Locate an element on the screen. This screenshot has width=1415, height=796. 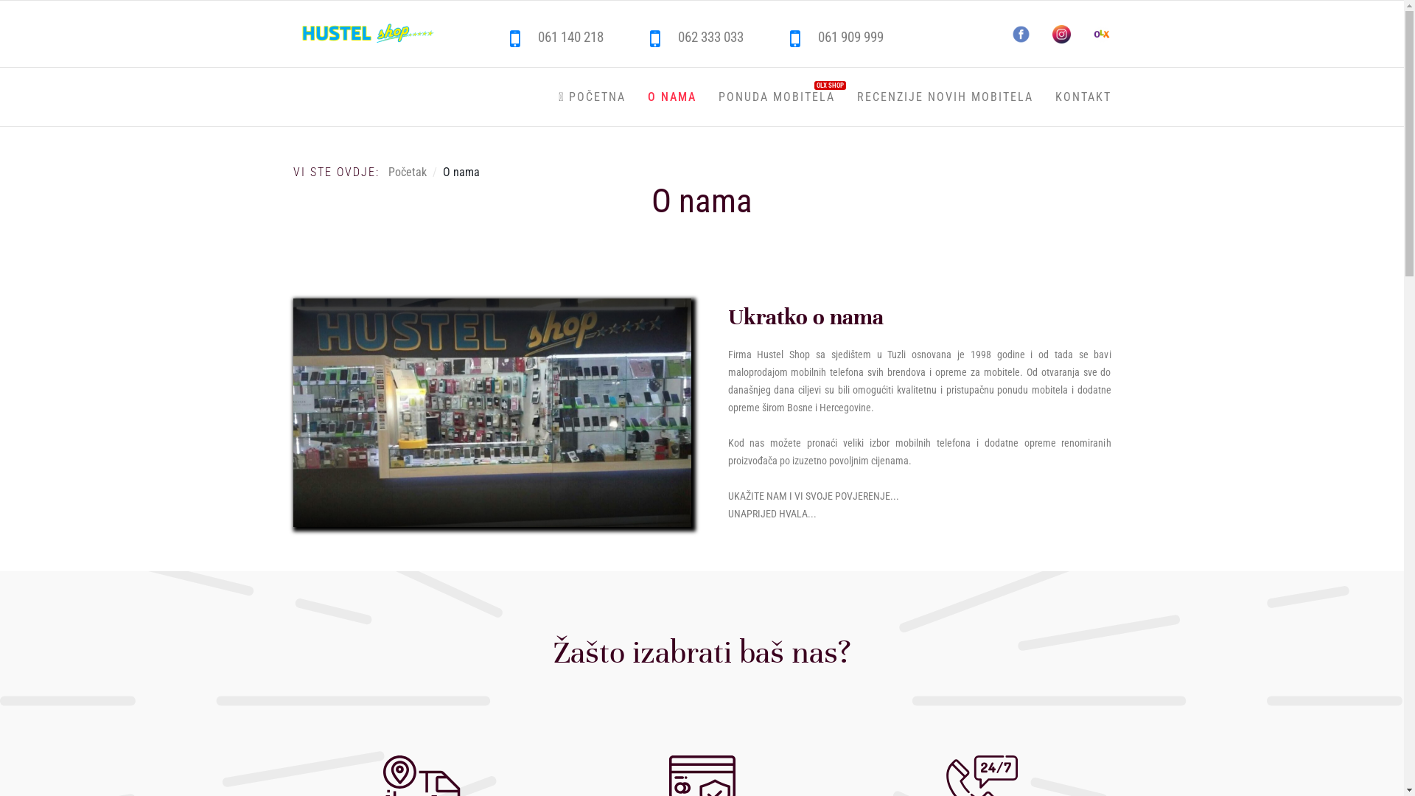
KONTAKT is located at coordinates (1083, 97).